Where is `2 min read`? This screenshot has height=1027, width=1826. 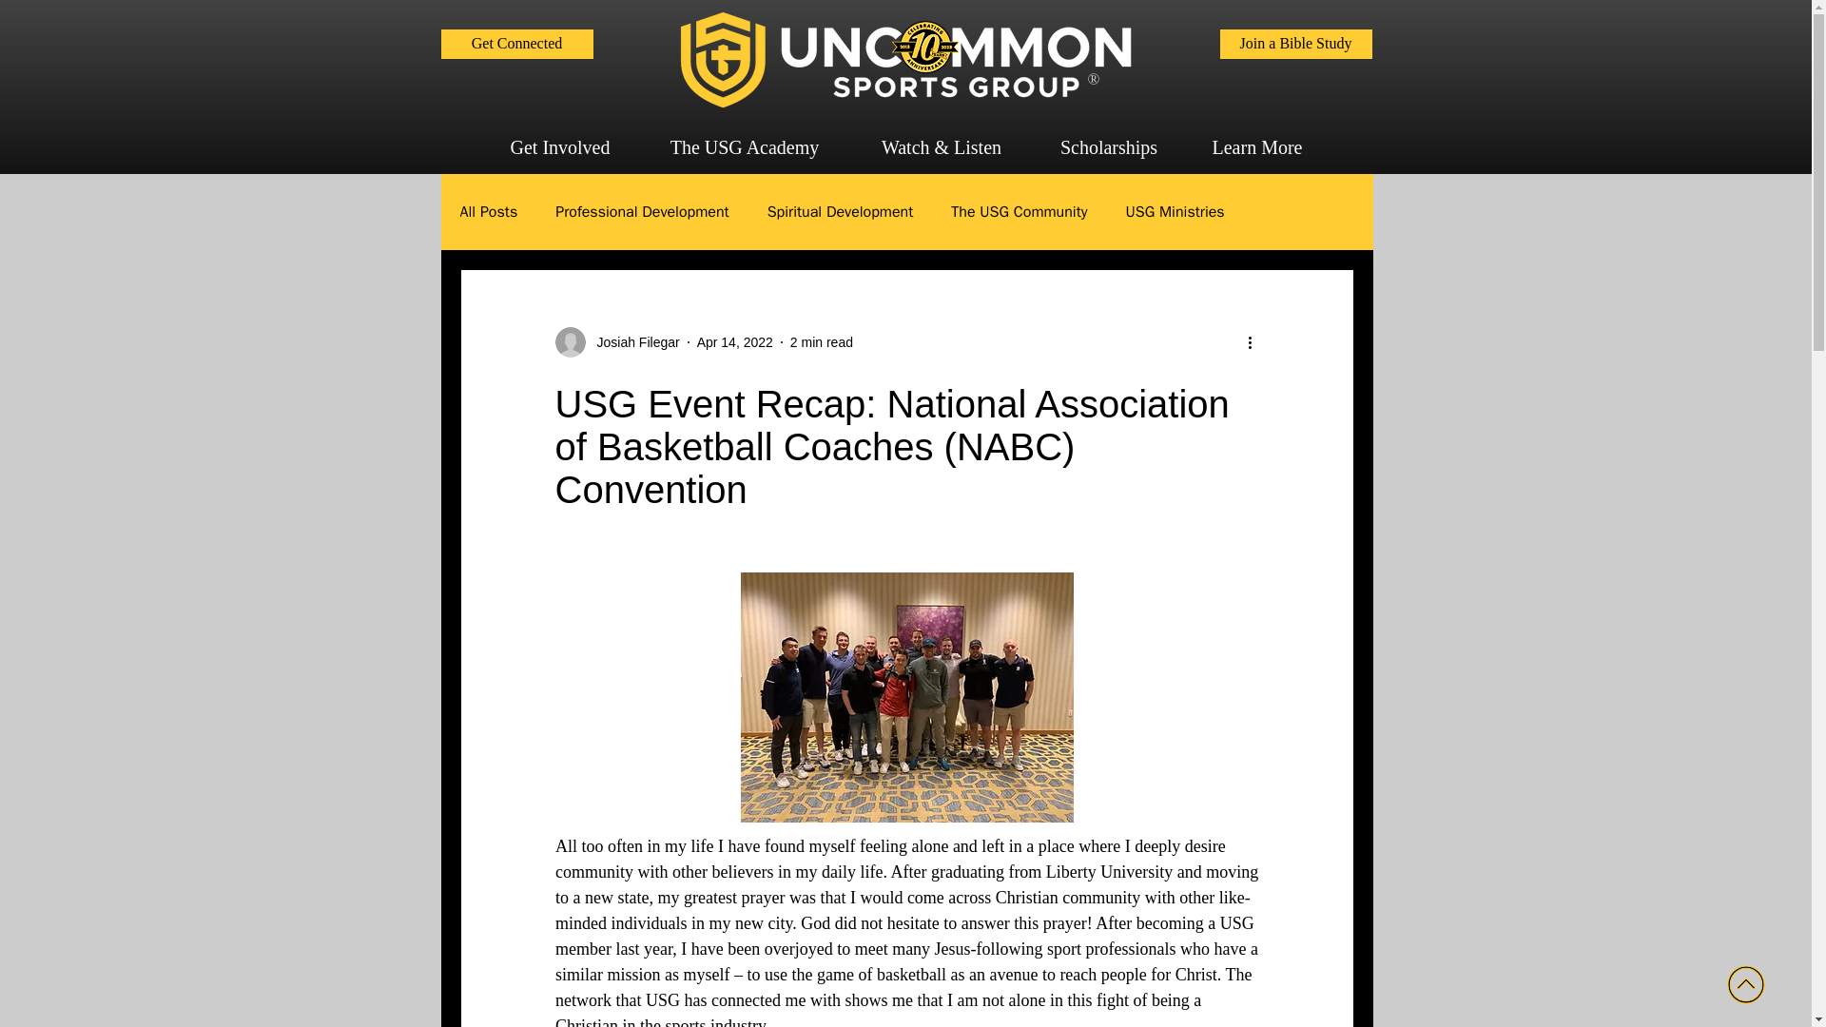 2 min read is located at coordinates (822, 342).